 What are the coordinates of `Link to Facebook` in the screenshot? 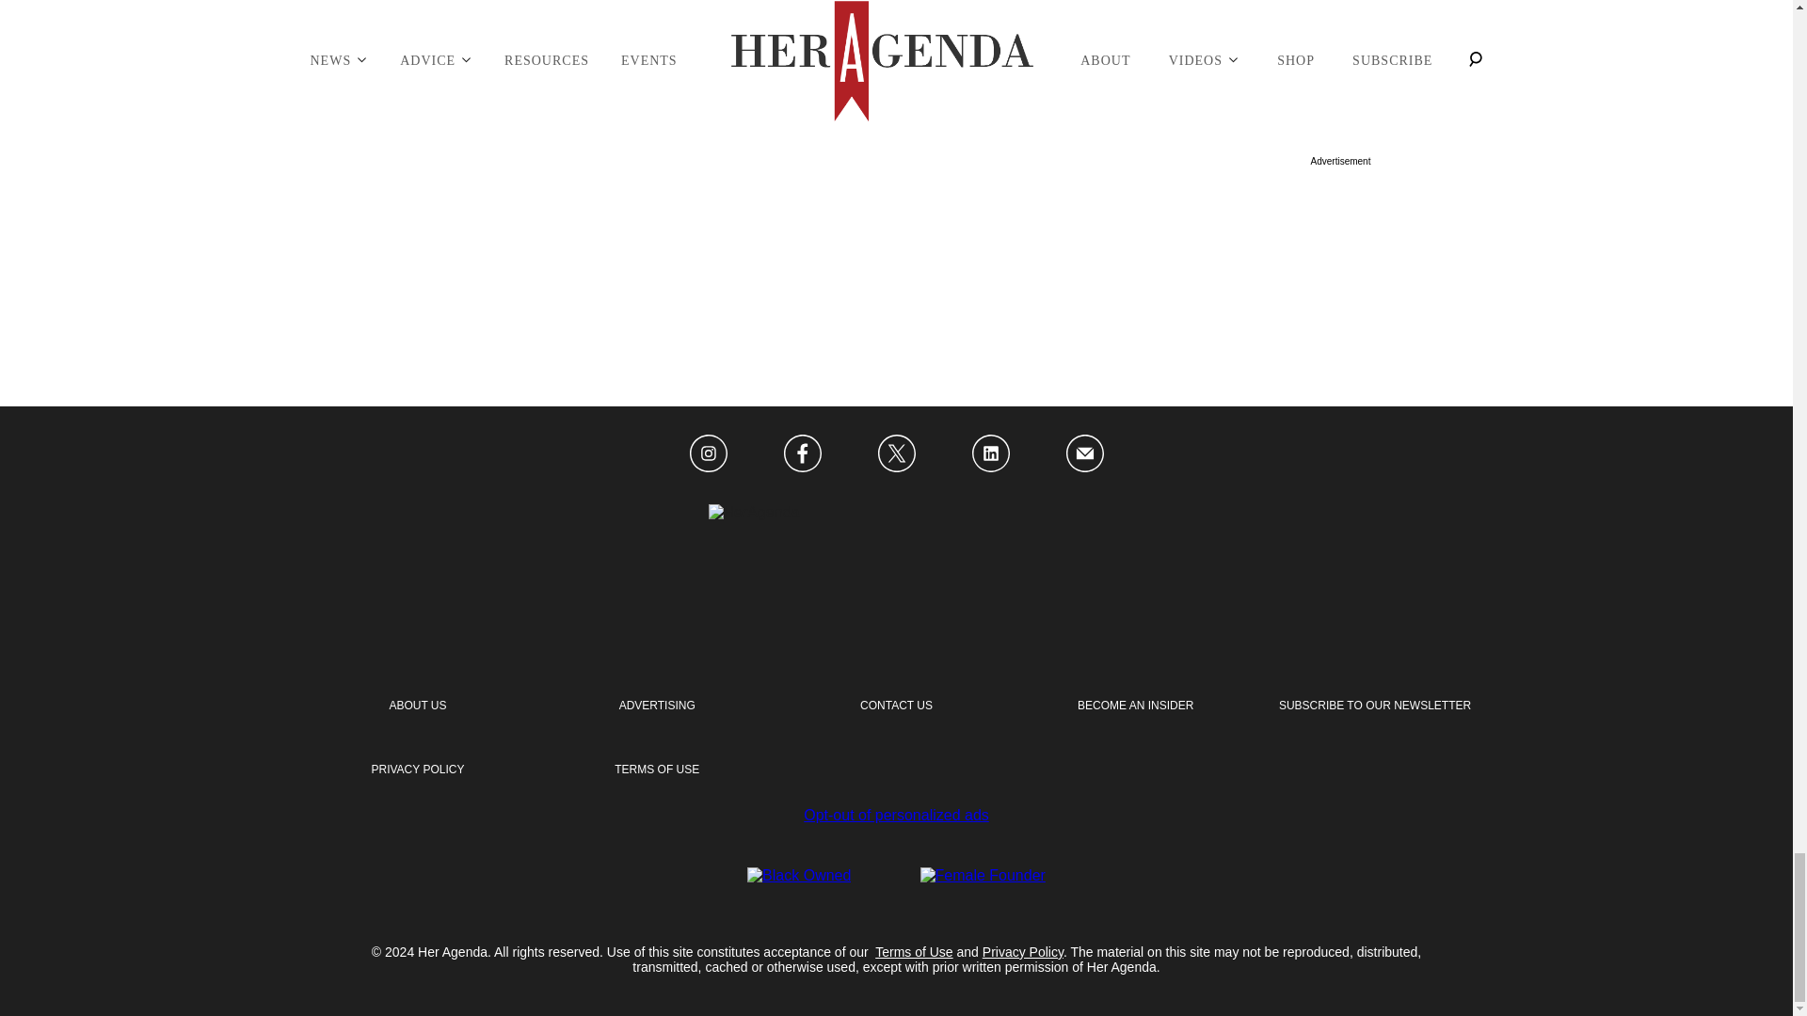 It's located at (801, 455).